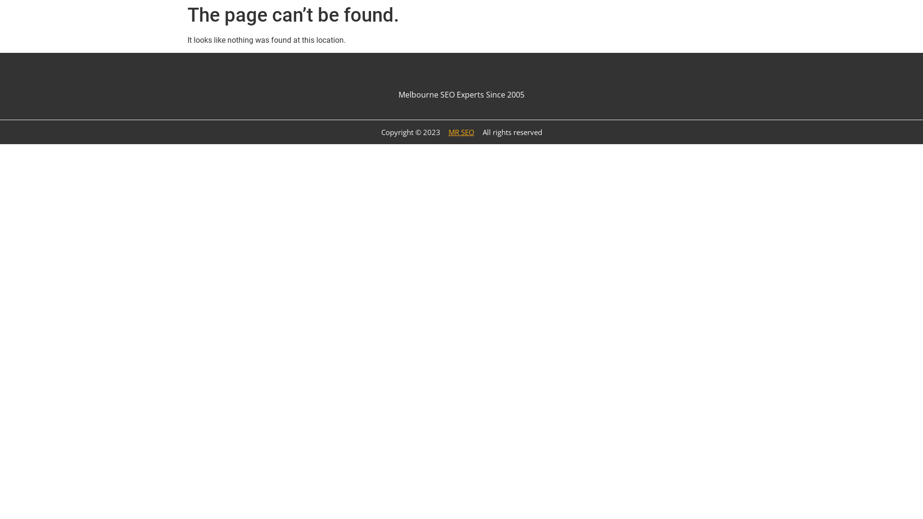 The image size is (923, 519). Describe the element at coordinates (461, 132) in the screenshot. I see `MR SEO` at that location.